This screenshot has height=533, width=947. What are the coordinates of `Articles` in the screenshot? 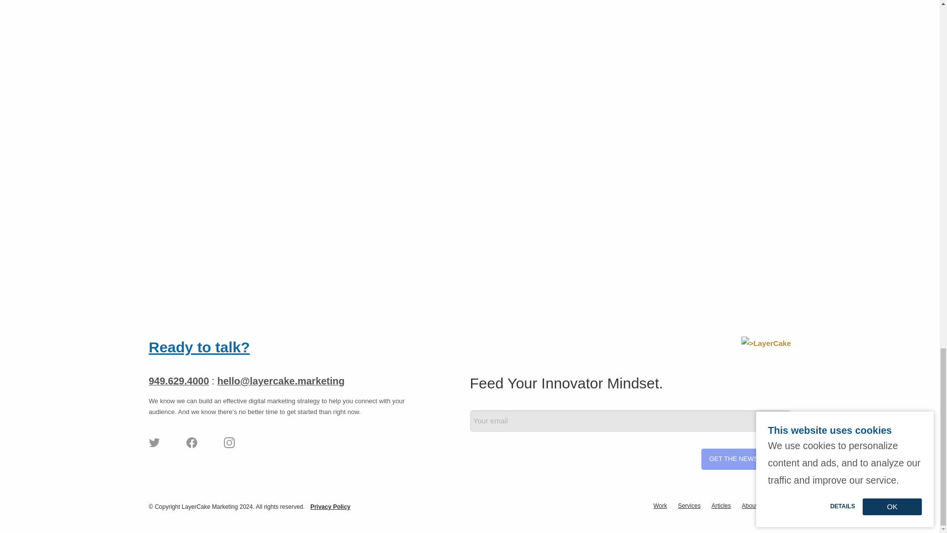 It's located at (720, 506).